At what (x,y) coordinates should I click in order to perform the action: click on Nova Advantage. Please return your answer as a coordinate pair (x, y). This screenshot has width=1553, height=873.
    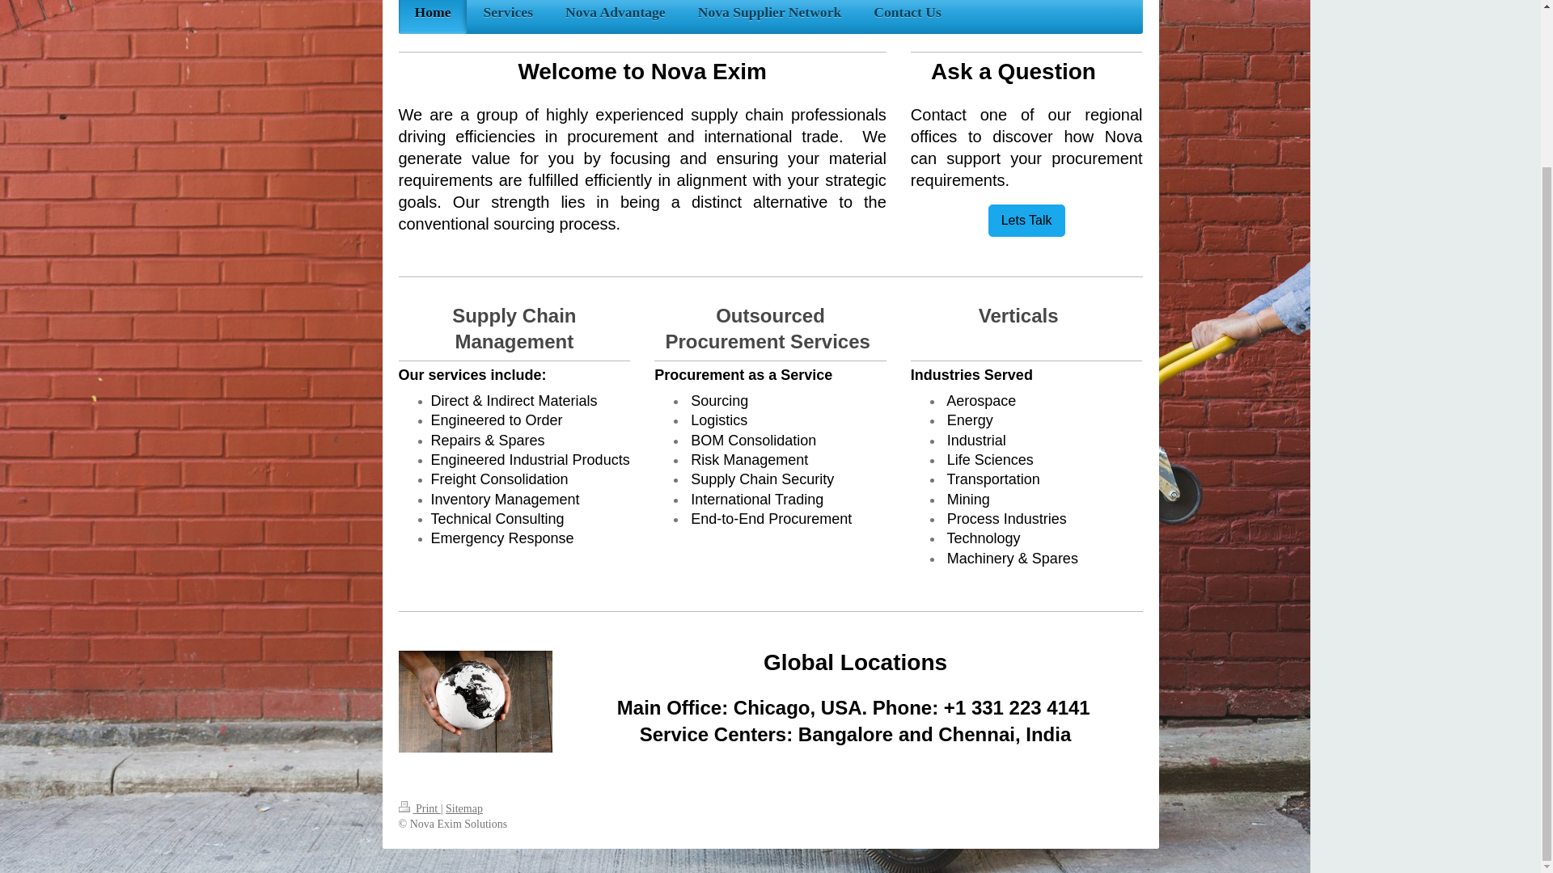
    Looking at the image, I should click on (615, 17).